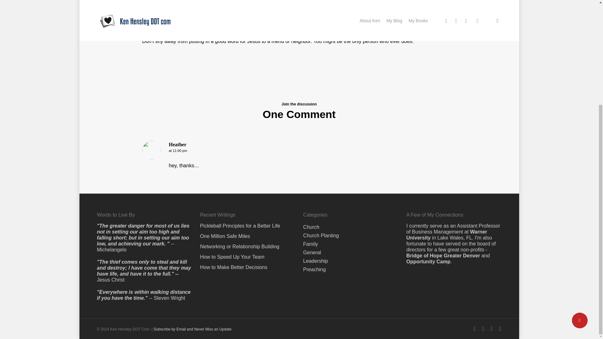 Image resolution: width=603 pixels, height=339 pixels. Describe the element at coordinates (193, 181) in the screenshot. I see `Subscribe by Email and Never Miss an Update` at that location.